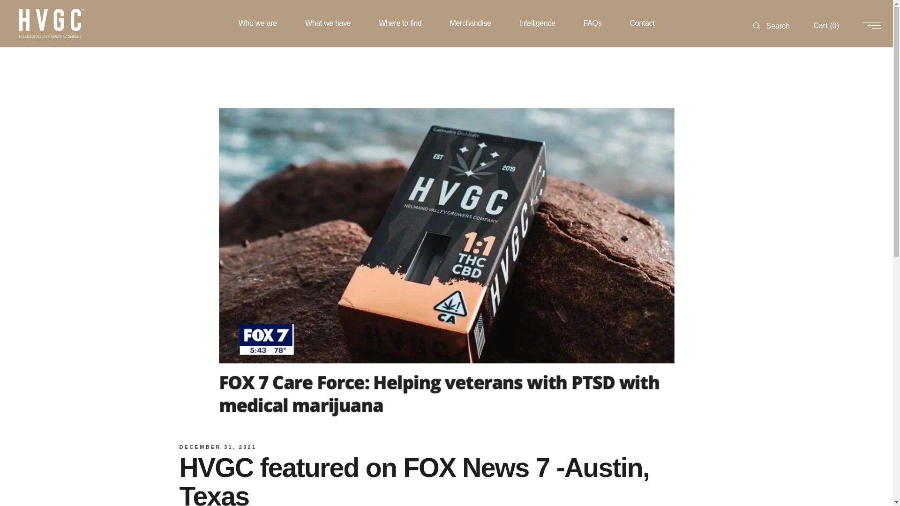  I want to click on Where to find, so click(400, 23).